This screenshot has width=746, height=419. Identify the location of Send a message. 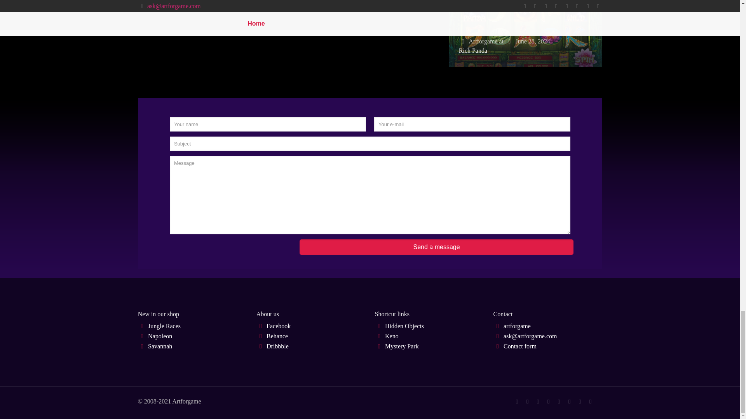
(437, 247).